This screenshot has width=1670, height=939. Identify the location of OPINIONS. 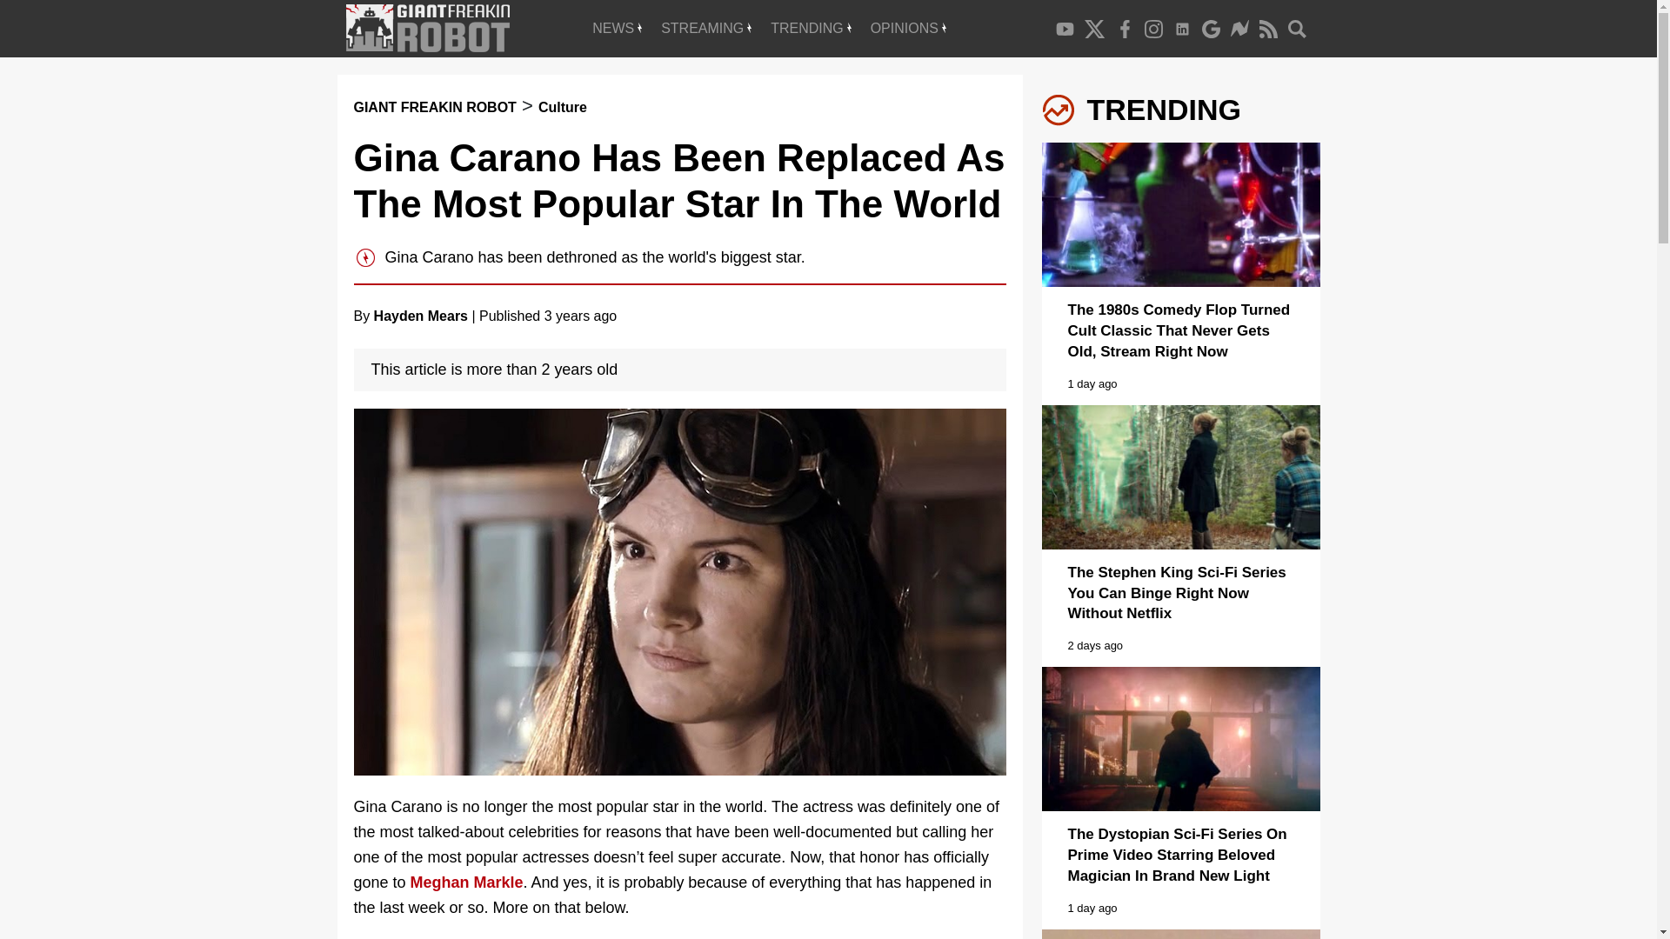
(908, 28).